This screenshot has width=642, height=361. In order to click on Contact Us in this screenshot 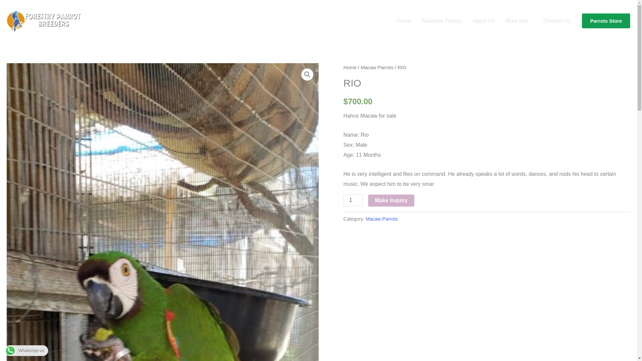, I will do `click(556, 21)`.